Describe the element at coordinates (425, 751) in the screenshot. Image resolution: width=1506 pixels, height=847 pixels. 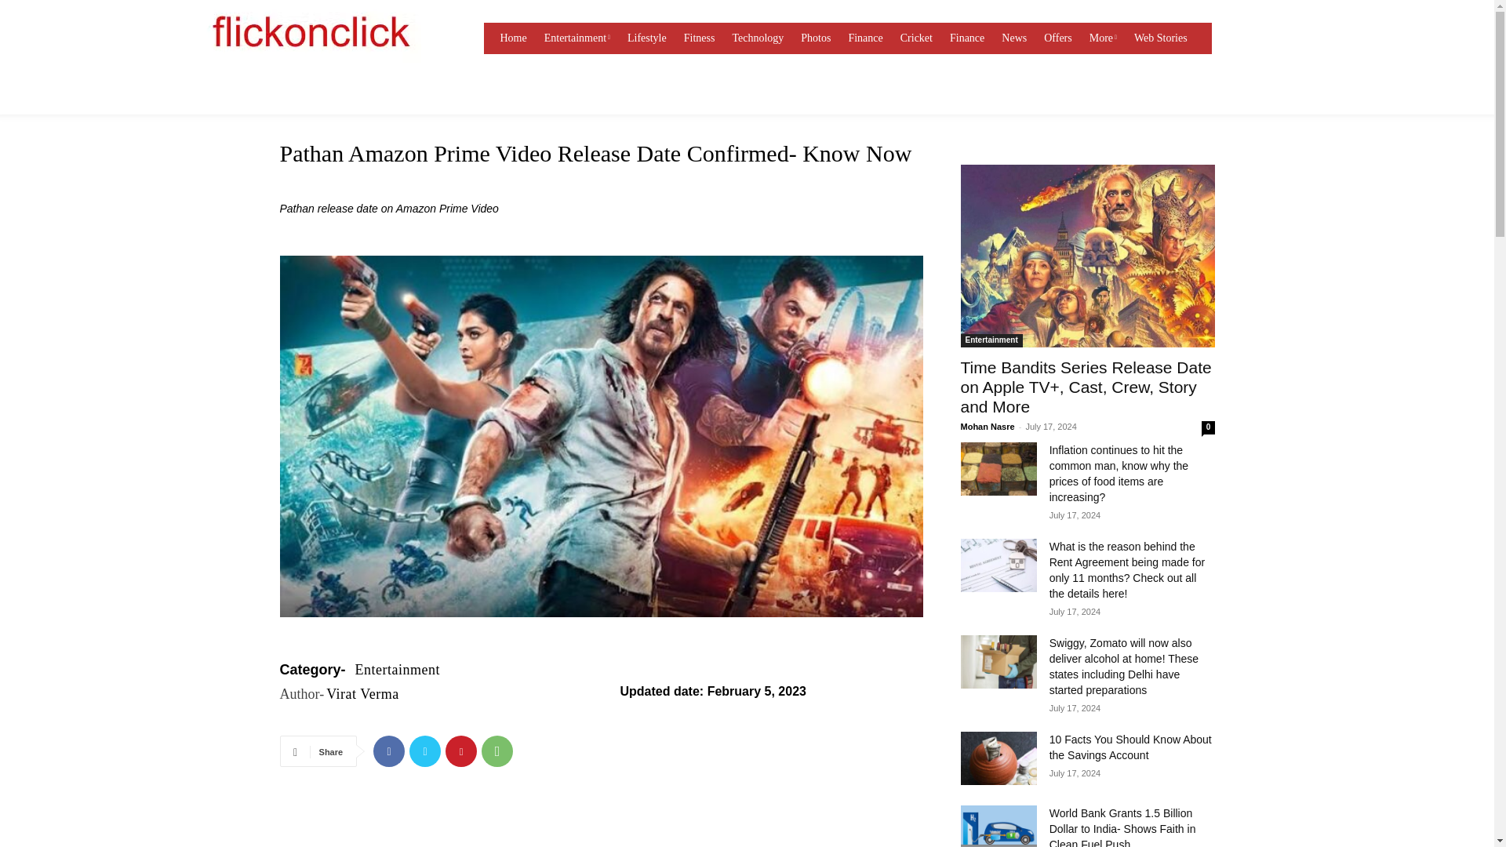
I see `Twitter` at that location.